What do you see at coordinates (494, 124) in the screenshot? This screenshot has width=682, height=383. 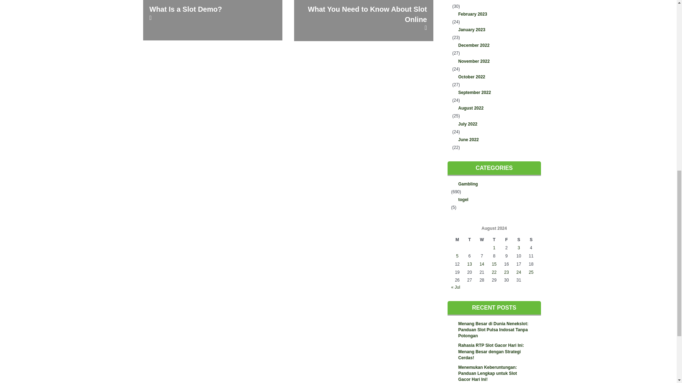 I see `July 2022` at bounding box center [494, 124].